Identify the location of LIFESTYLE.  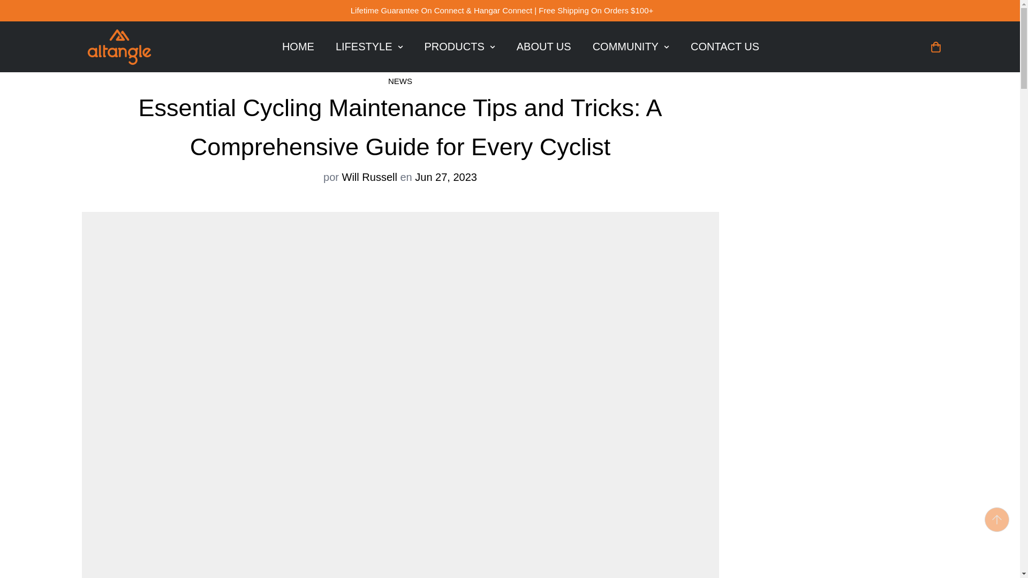
(631, 47).